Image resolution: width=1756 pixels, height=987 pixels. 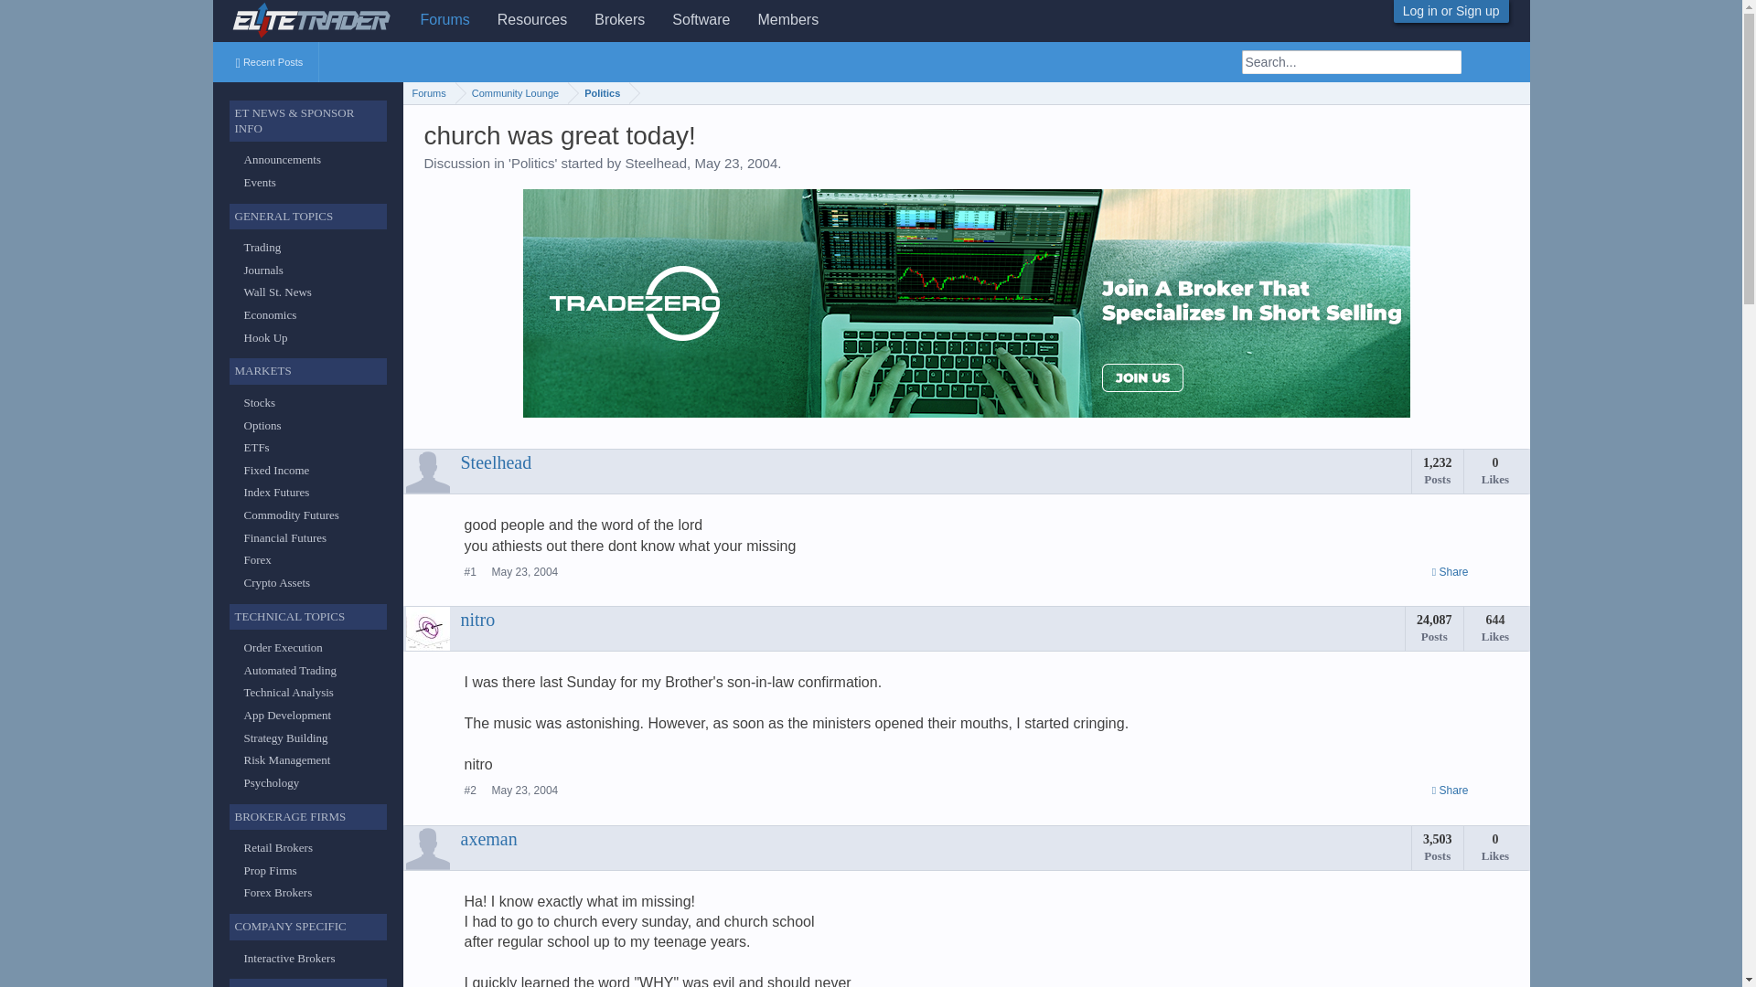 What do you see at coordinates (262, 425) in the screenshot?
I see `Options` at bounding box center [262, 425].